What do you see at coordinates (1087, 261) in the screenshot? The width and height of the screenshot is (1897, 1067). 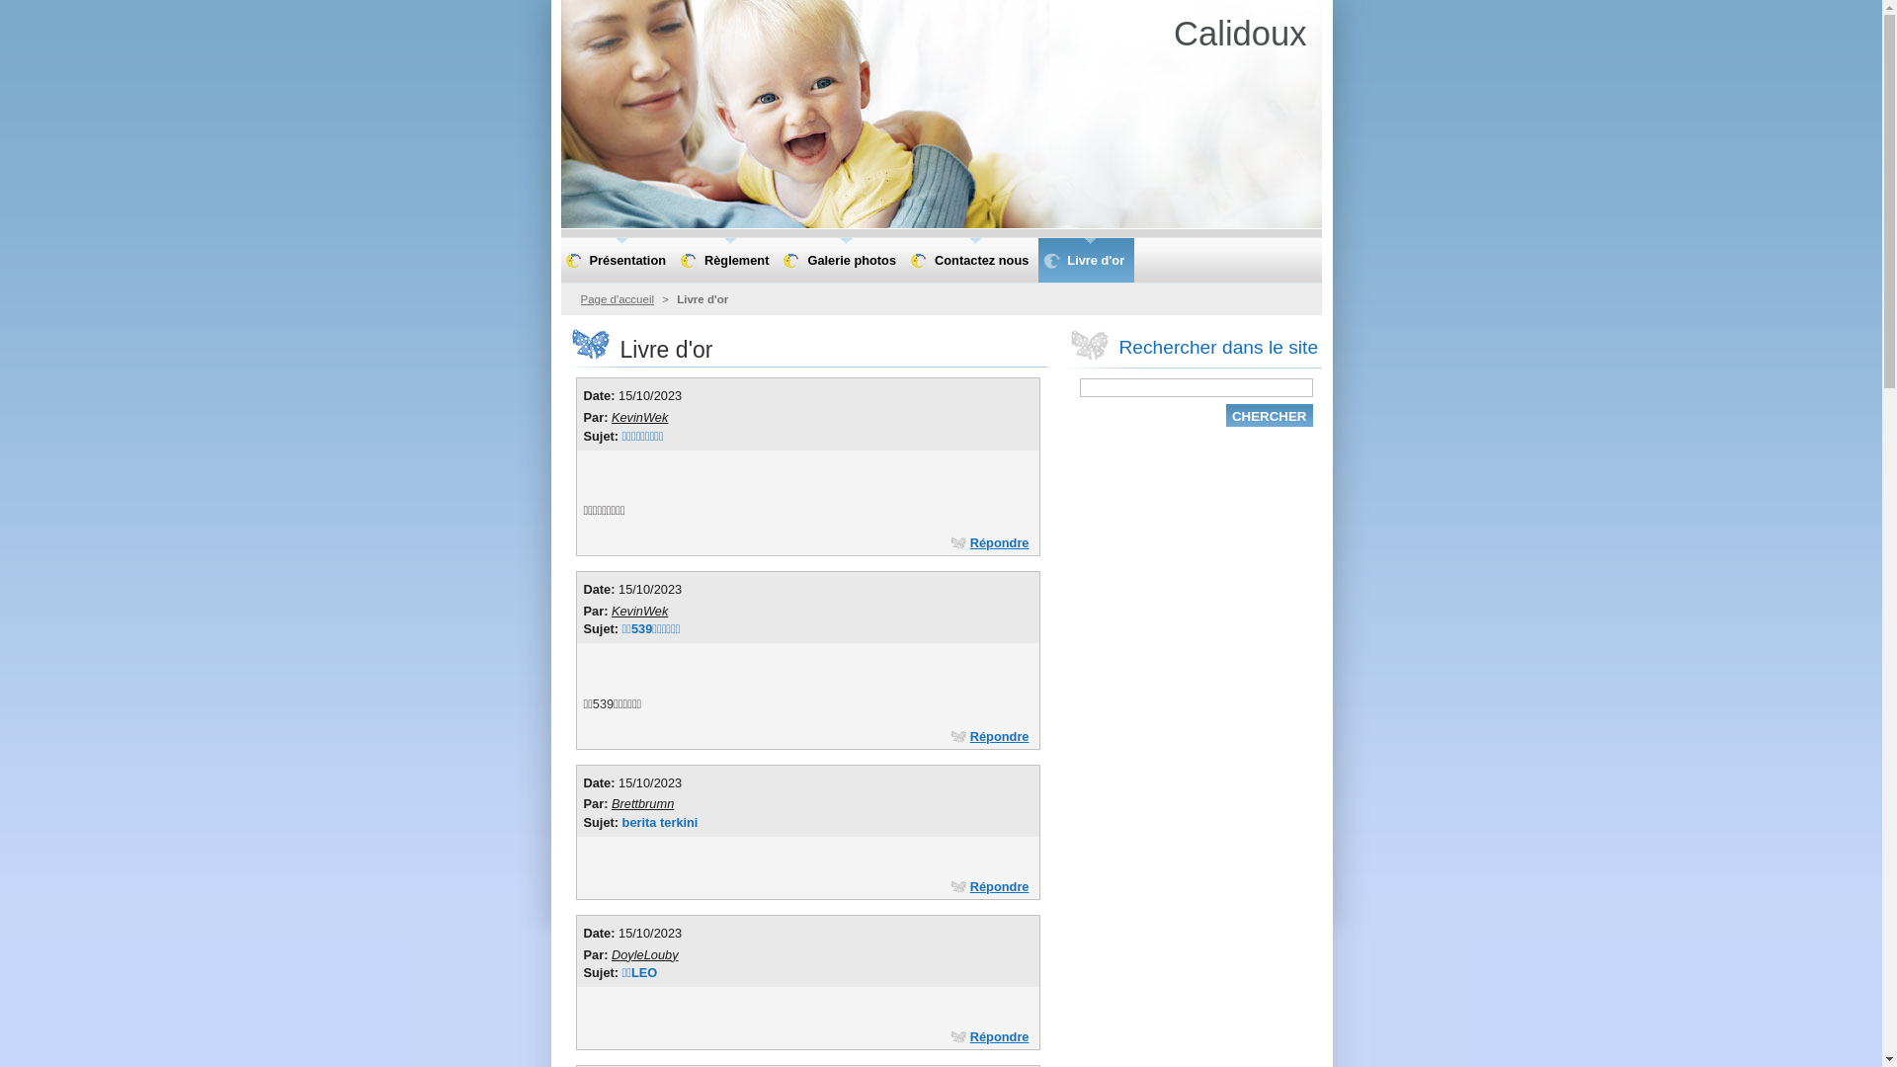 I see `Livre d'or` at bounding box center [1087, 261].